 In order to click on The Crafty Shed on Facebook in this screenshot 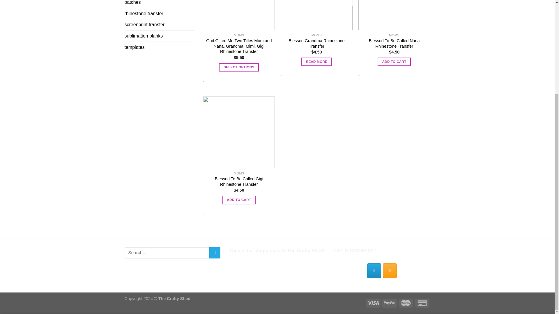, I will do `click(374, 270)`.